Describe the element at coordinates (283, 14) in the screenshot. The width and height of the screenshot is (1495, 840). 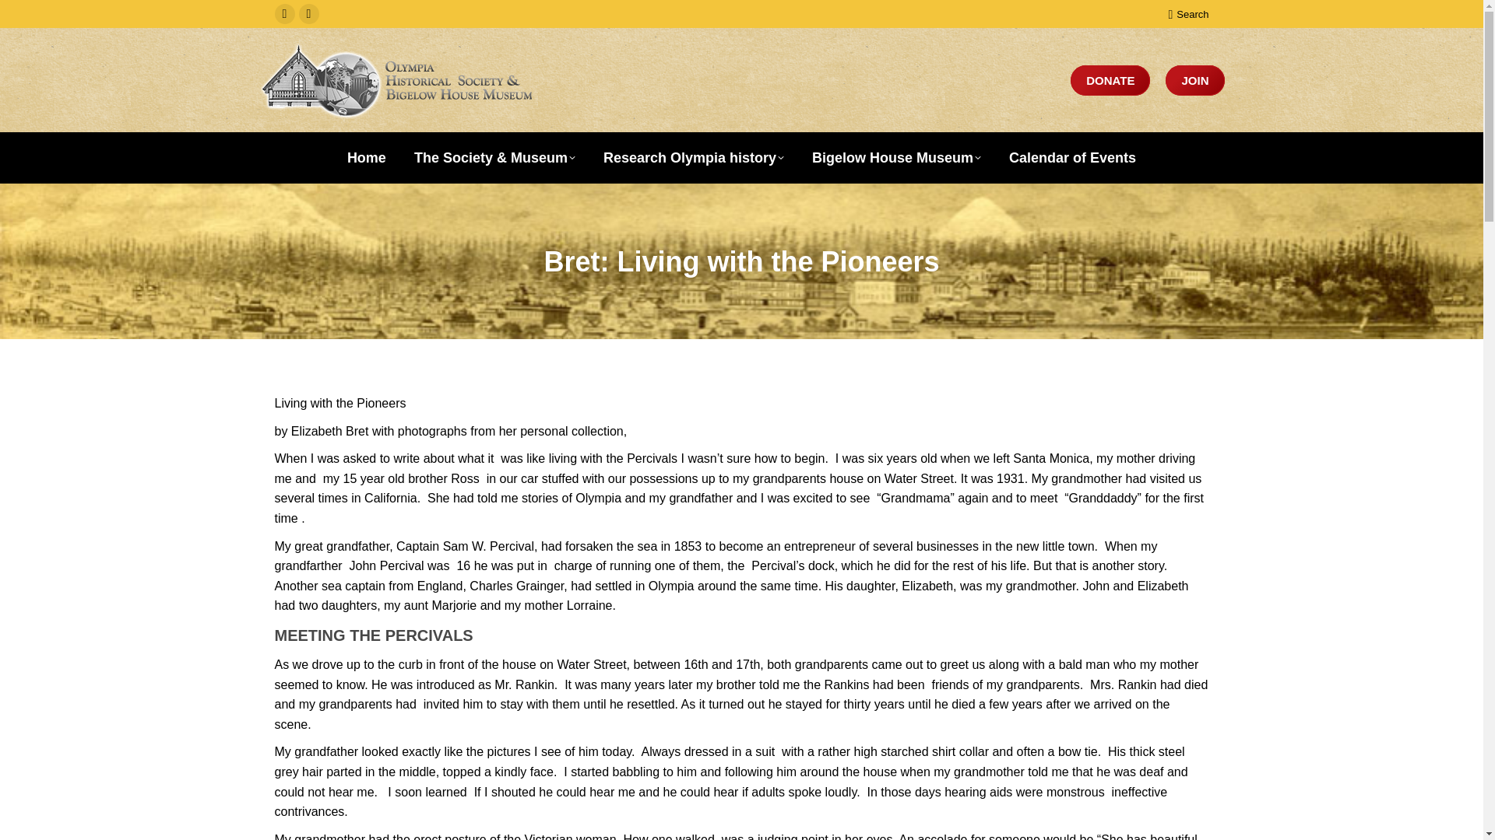
I see `Facebook page opens in new window` at that location.